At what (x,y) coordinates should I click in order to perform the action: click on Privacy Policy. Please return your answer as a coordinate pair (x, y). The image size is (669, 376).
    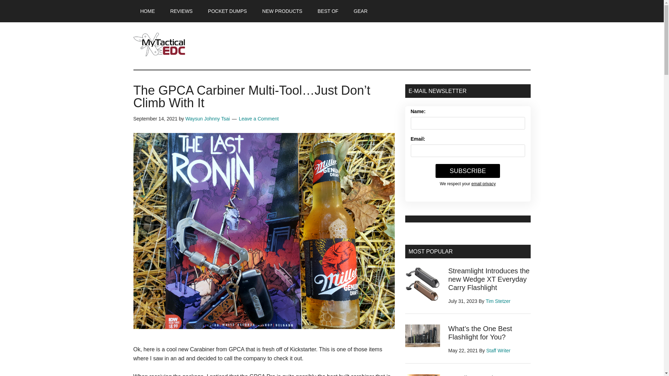
    Looking at the image, I should click on (484, 183).